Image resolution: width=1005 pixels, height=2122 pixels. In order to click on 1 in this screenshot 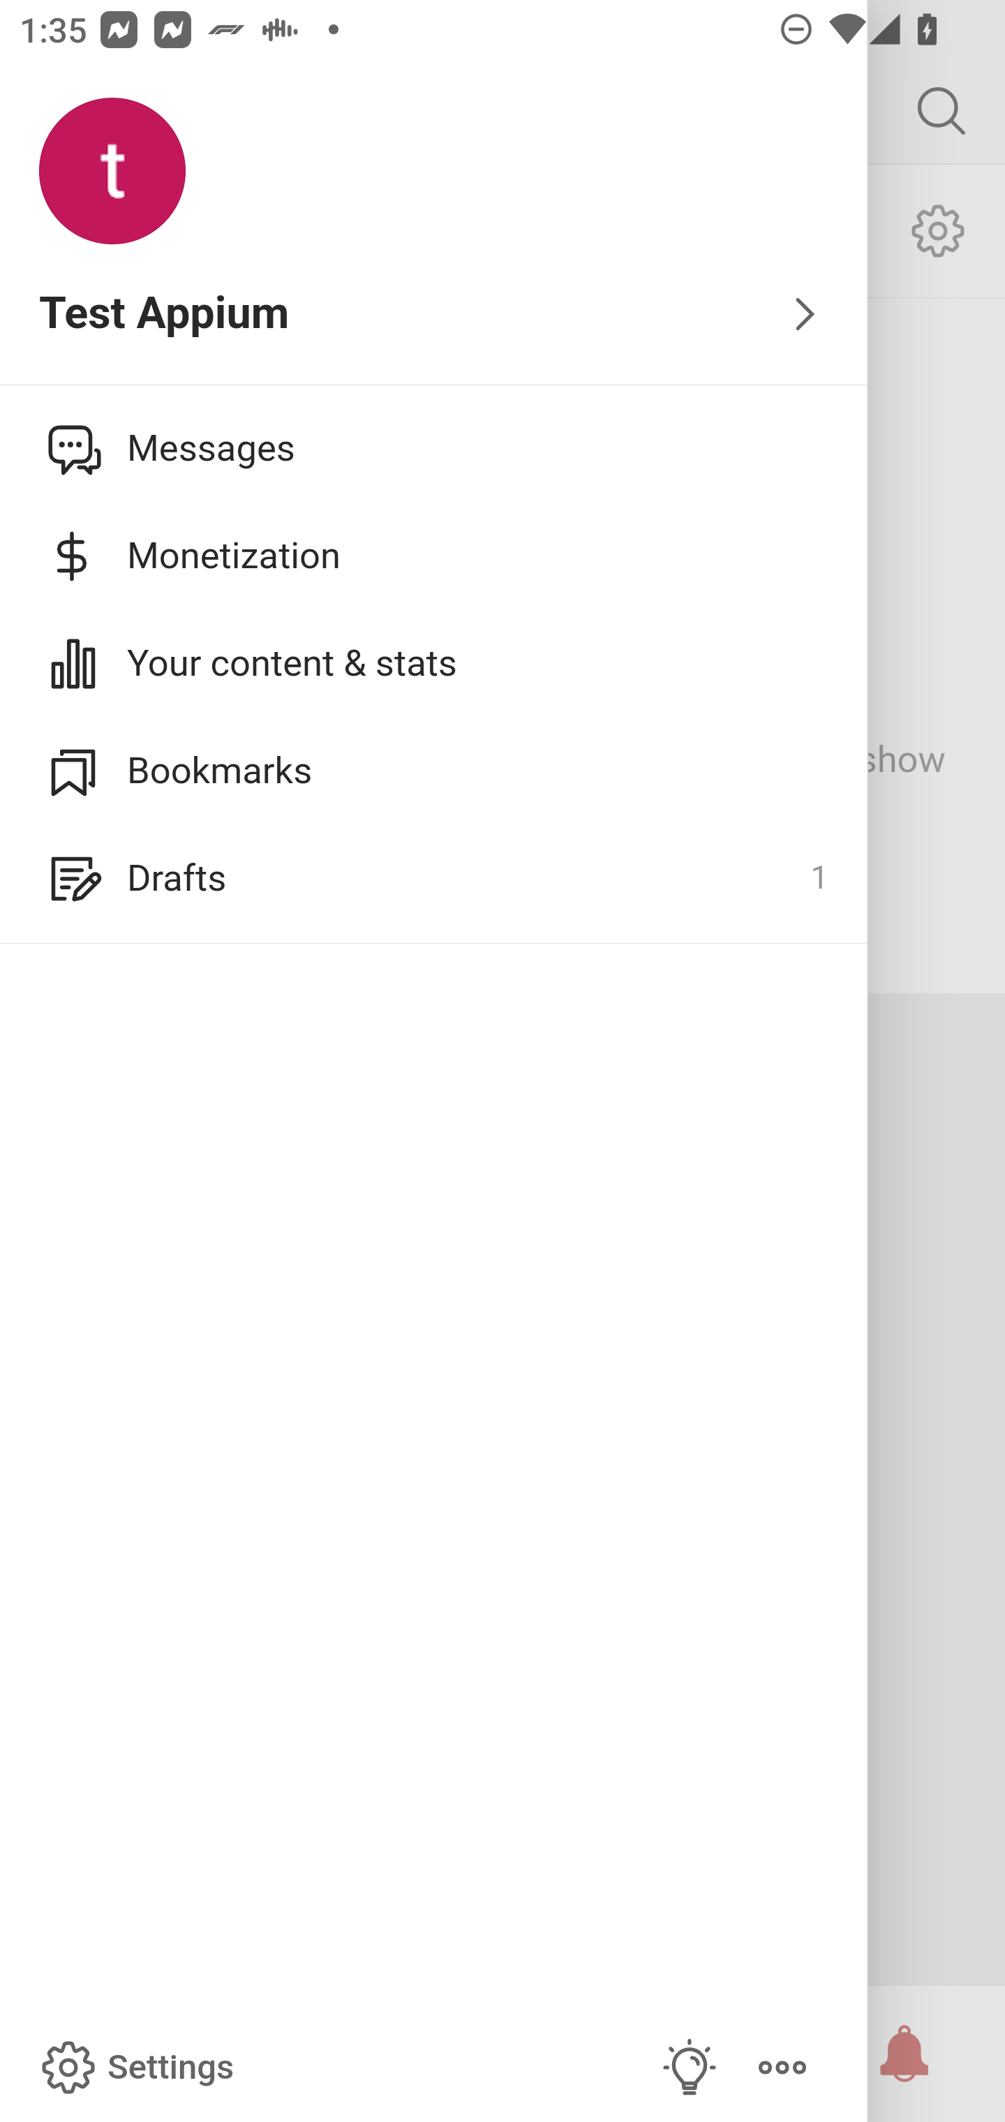, I will do `click(819, 878)`.